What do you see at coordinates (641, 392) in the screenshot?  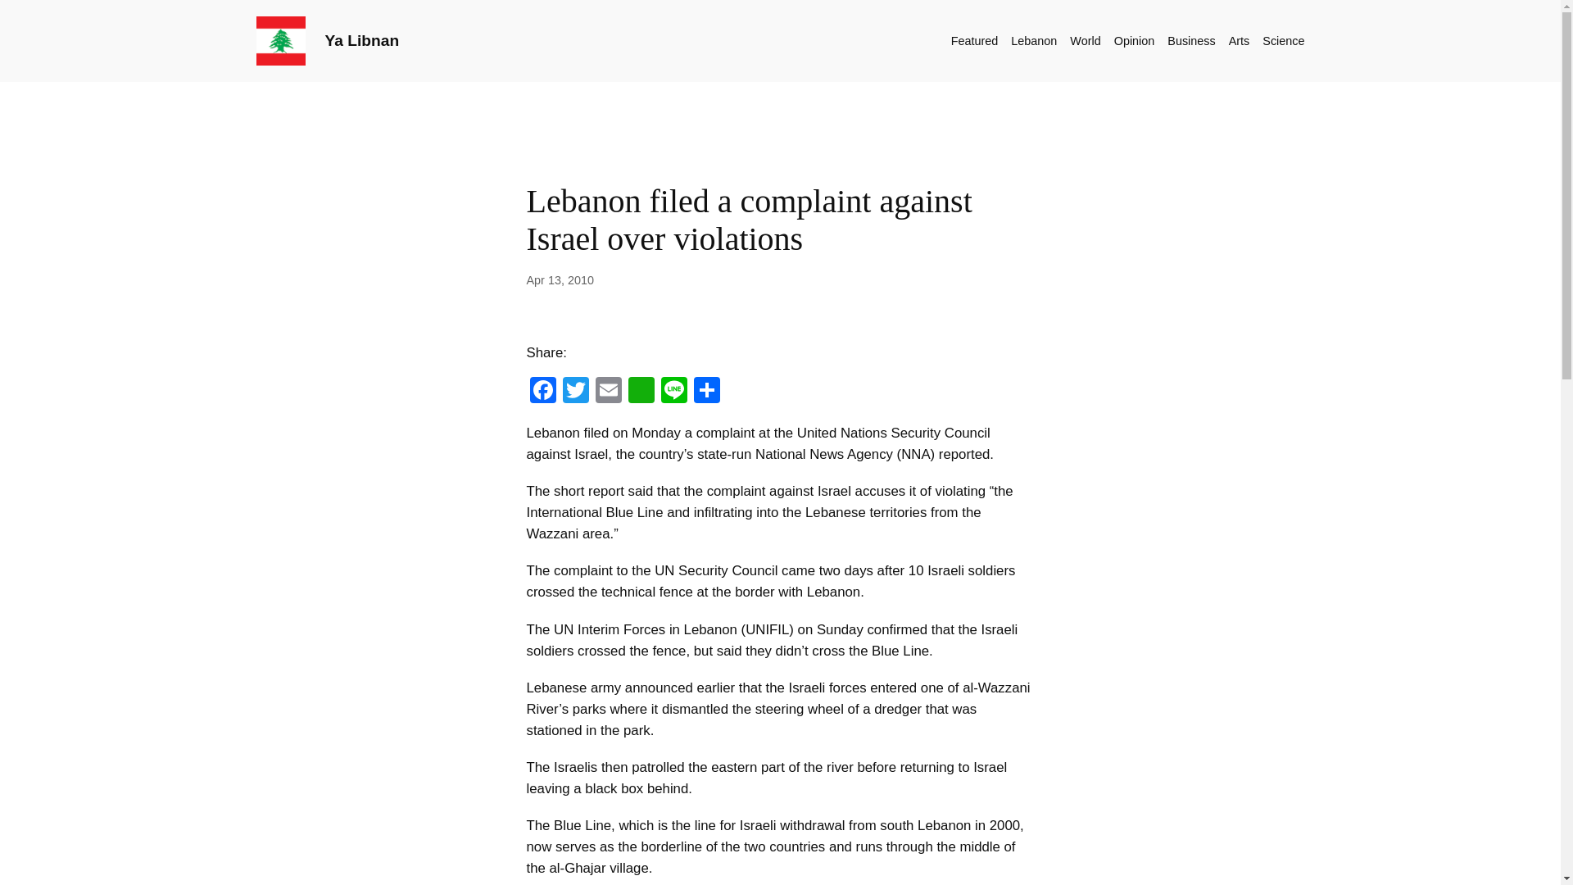 I see `WhatsApp` at bounding box center [641, 392].